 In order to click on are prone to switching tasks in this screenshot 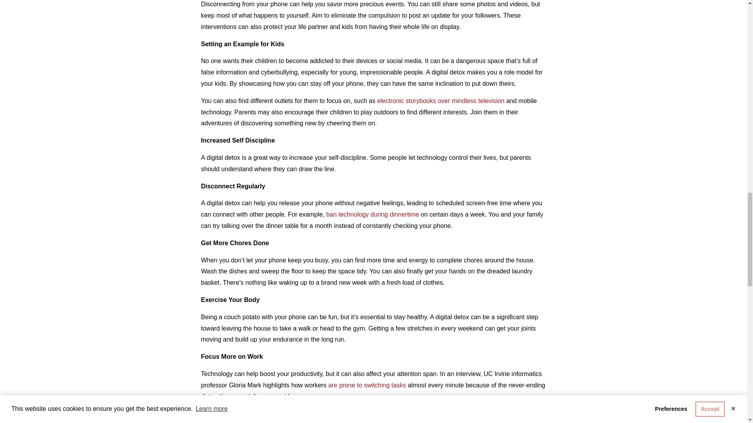, I will do `click(367, 385)`.